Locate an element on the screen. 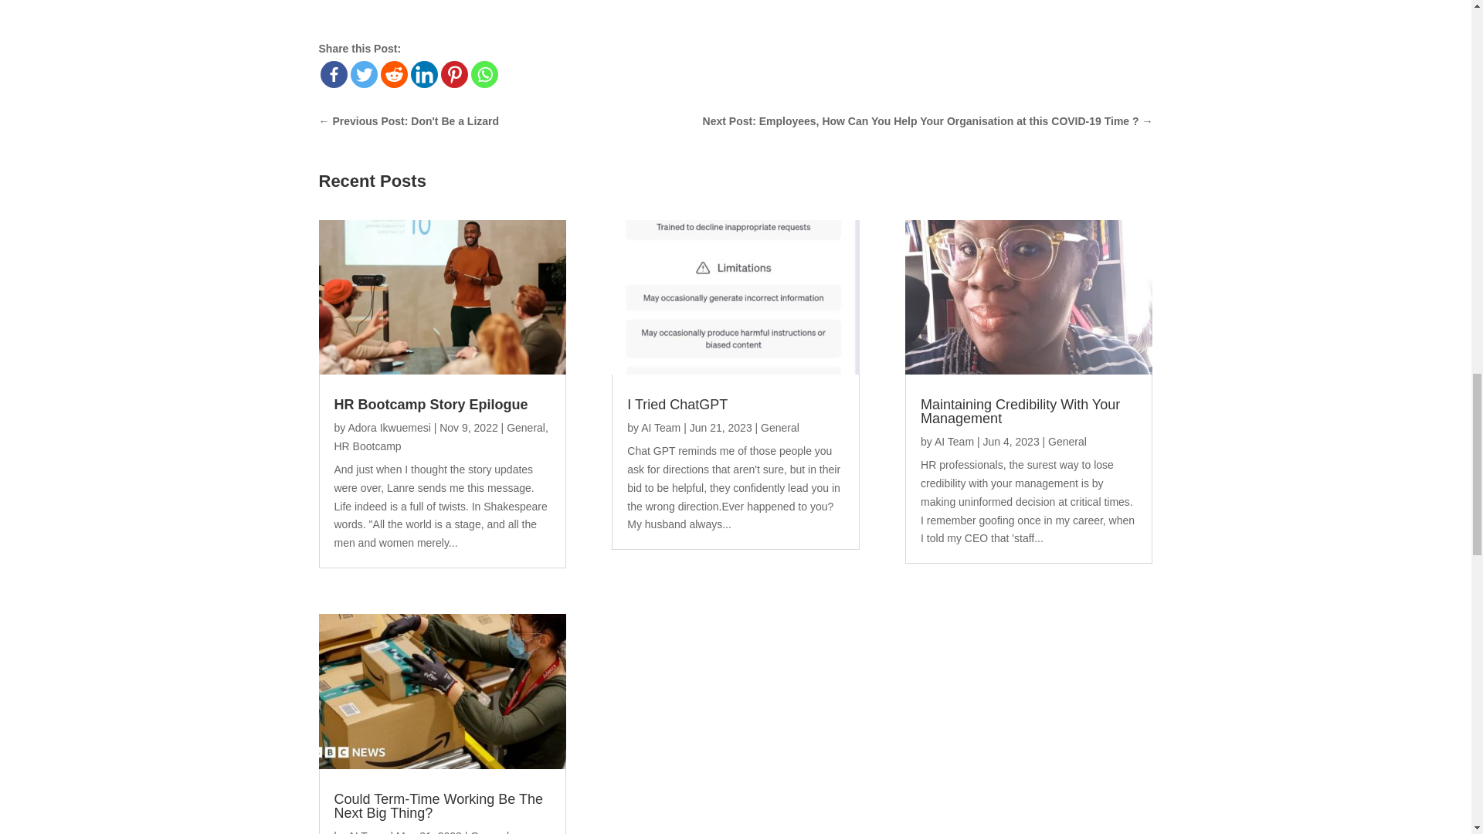 The image size is (1483, 834). Adora Ikwuemesi is located at coordinates (388, 428).